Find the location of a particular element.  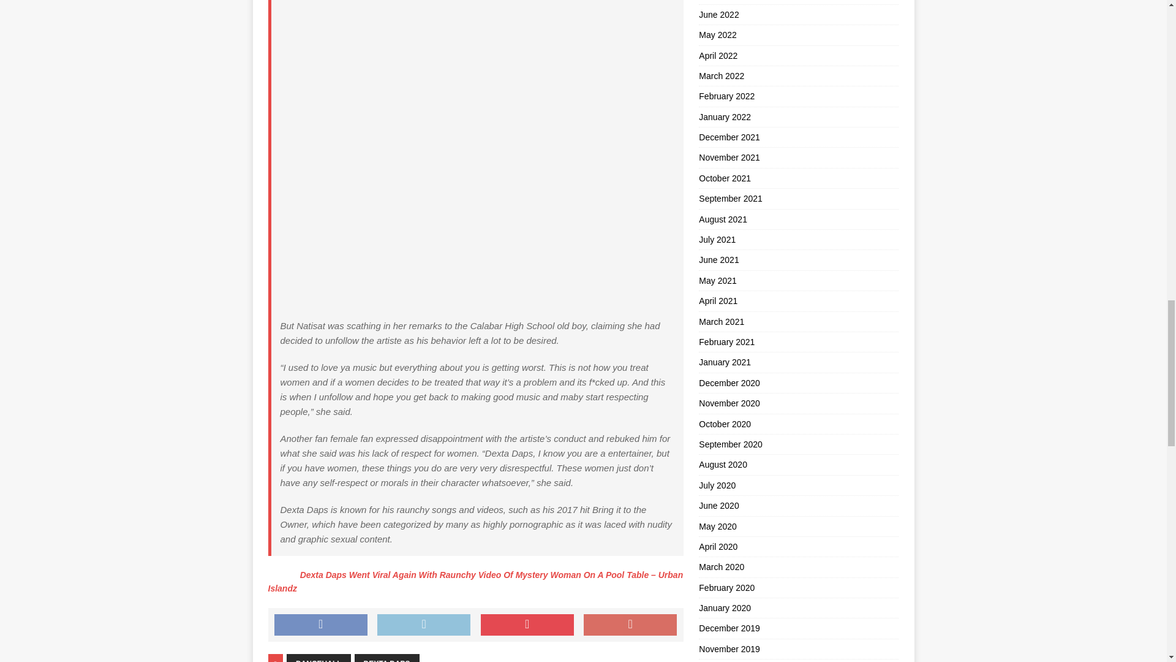

DANCEHALL is located at coordinates (318, 658).